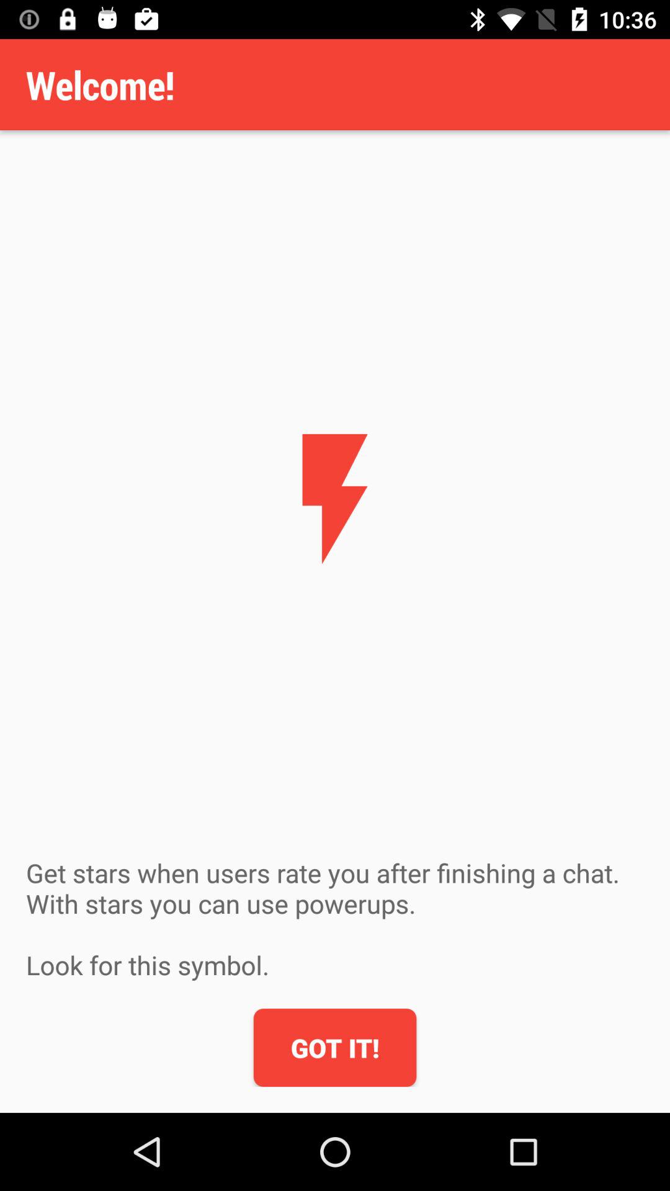 The height and width of the screenshot is (1191, 670). Describe the element at coordinates (335, 1048) in the screenshot. I see `flip until got it! item` at that location.